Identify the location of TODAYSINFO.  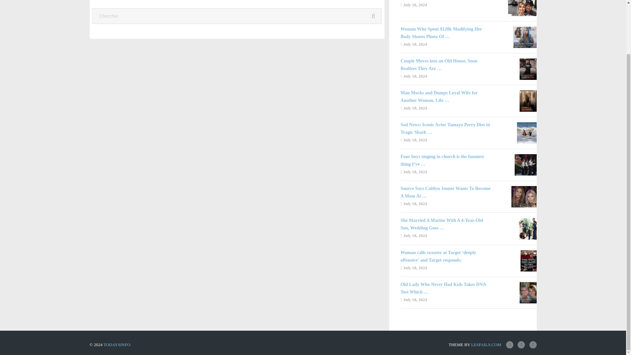
(117, 344).